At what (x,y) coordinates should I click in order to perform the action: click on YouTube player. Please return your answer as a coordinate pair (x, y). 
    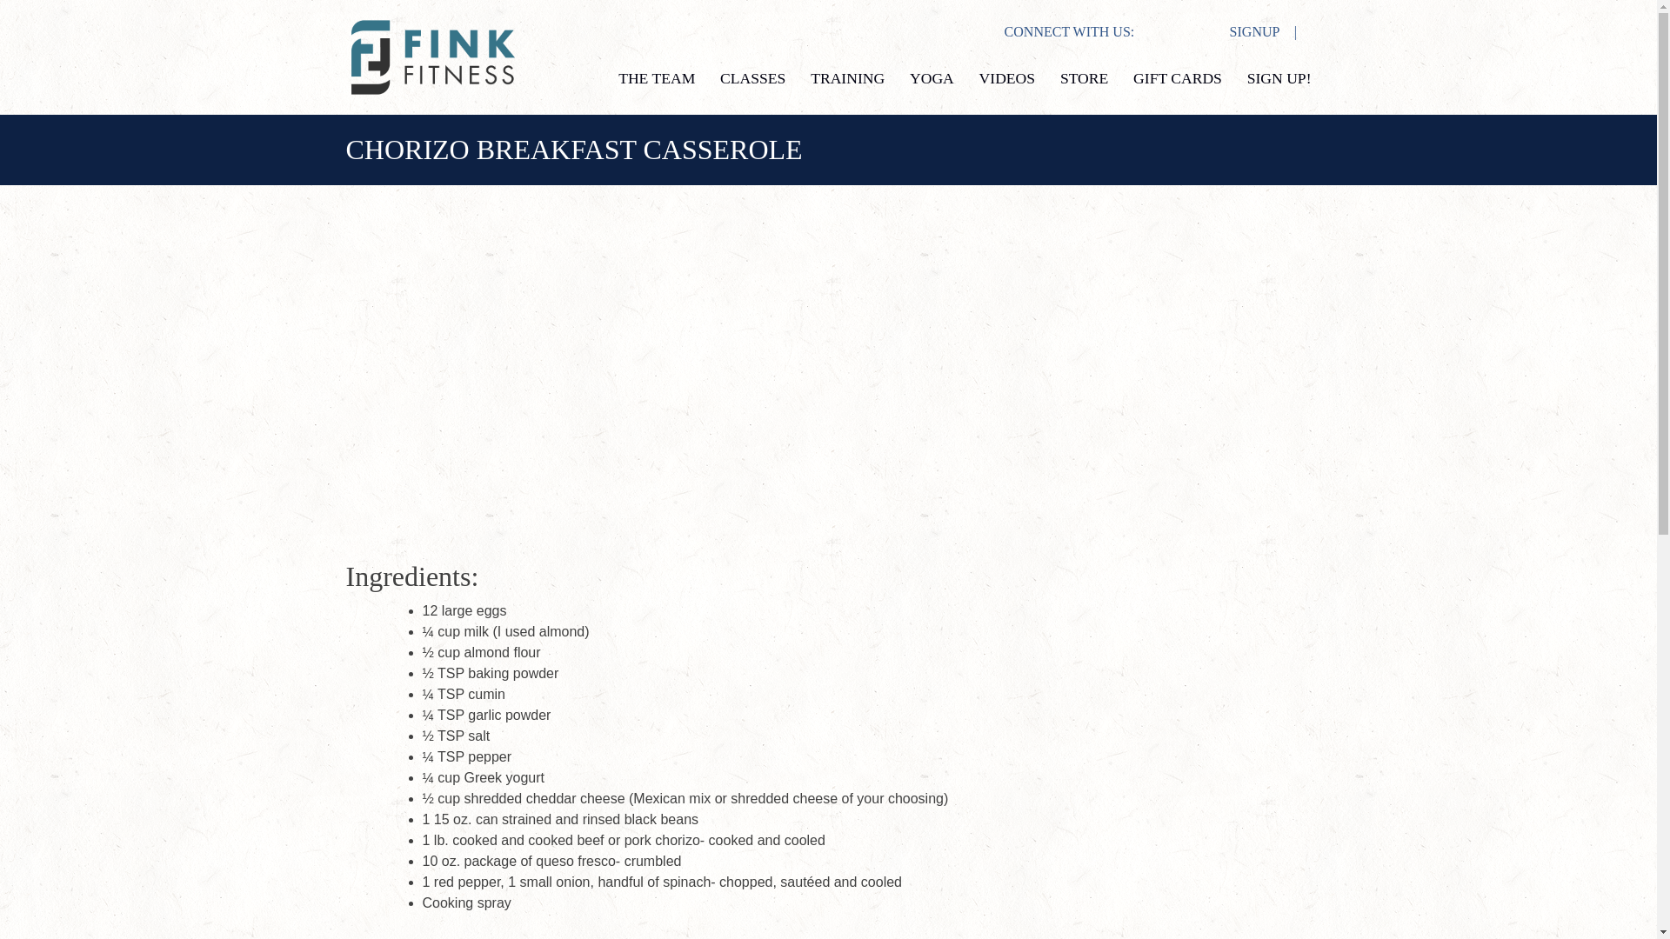
    Looking at the image, I should click on (827, 383).